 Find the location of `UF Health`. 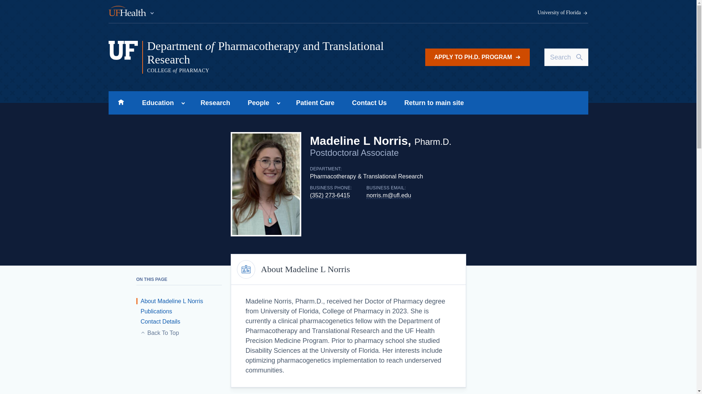

UF Health is located at coordinates (132, 12).